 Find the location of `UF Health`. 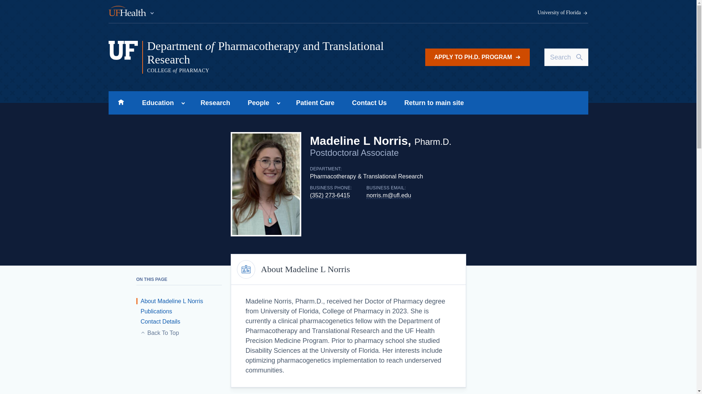

UF Health is located at coordinates (132, 12).